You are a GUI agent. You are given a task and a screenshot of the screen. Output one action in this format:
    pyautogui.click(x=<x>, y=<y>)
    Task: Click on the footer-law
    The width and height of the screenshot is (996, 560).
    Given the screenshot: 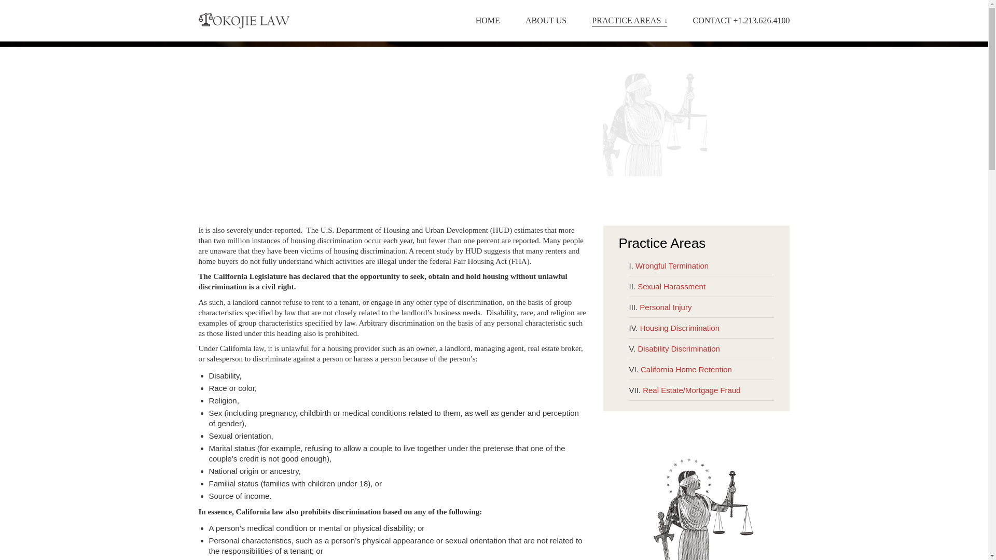 What is the action you would take?
    pyautogui.click(x=654, y=124)
    